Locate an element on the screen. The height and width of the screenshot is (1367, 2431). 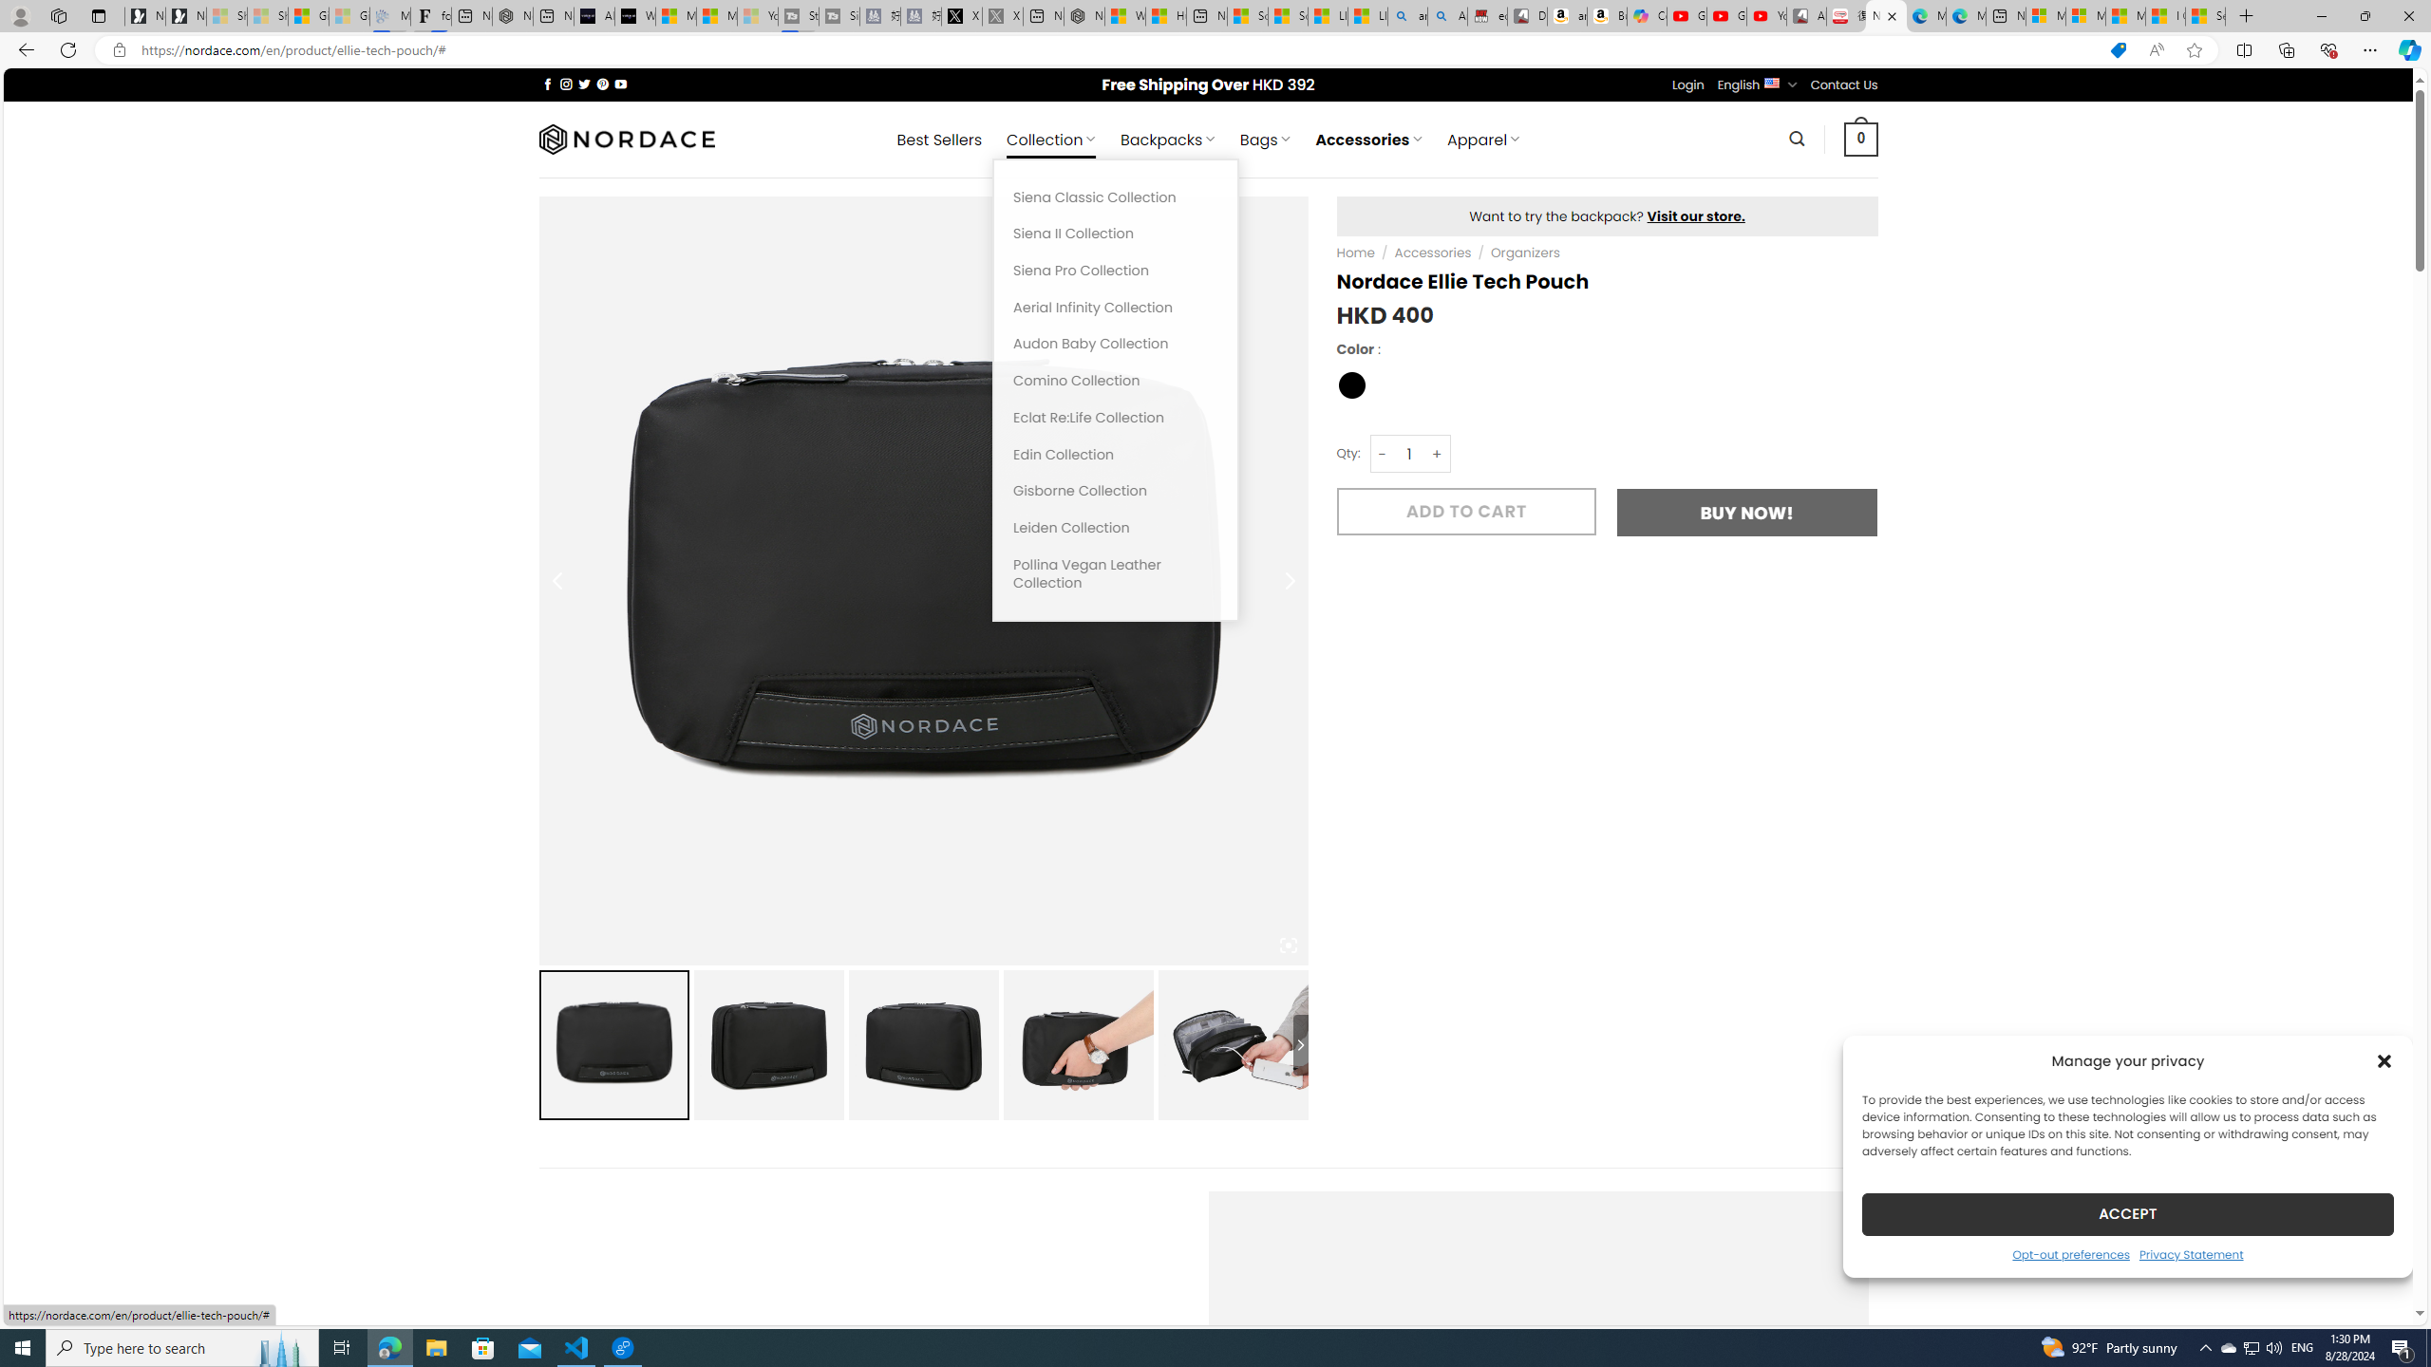
Siena II Collection is located at coordinates (1116, 234).